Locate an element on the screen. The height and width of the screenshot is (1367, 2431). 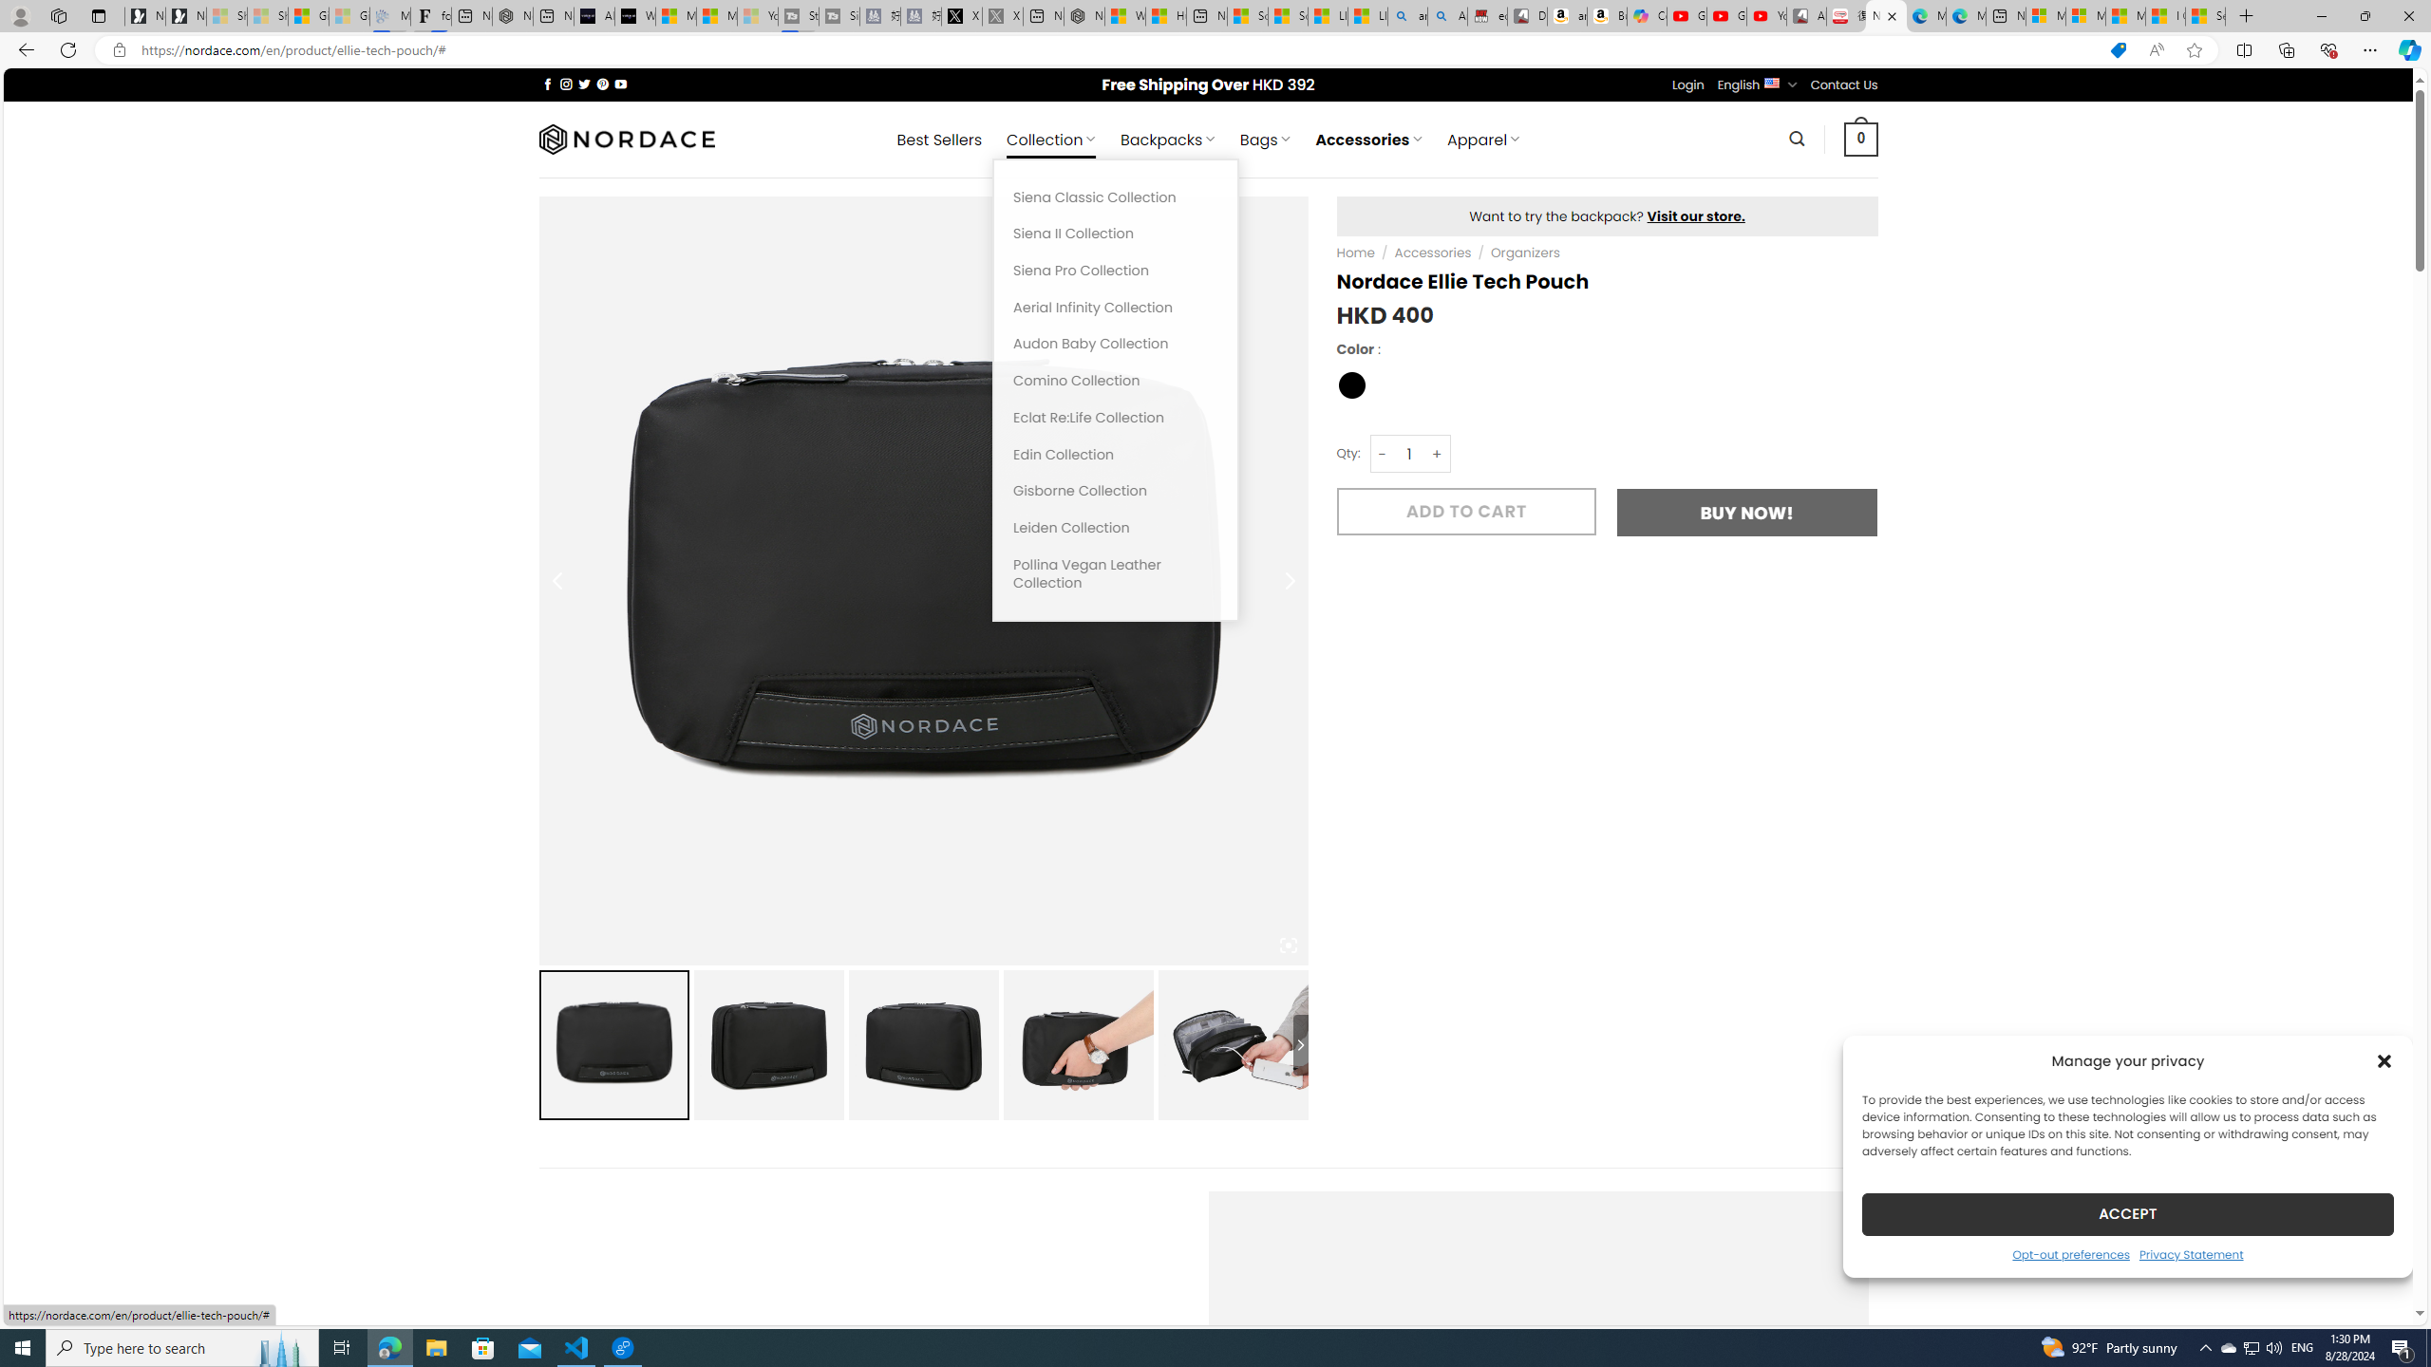
Siena II Collection is located at coordinates (1116, 234).